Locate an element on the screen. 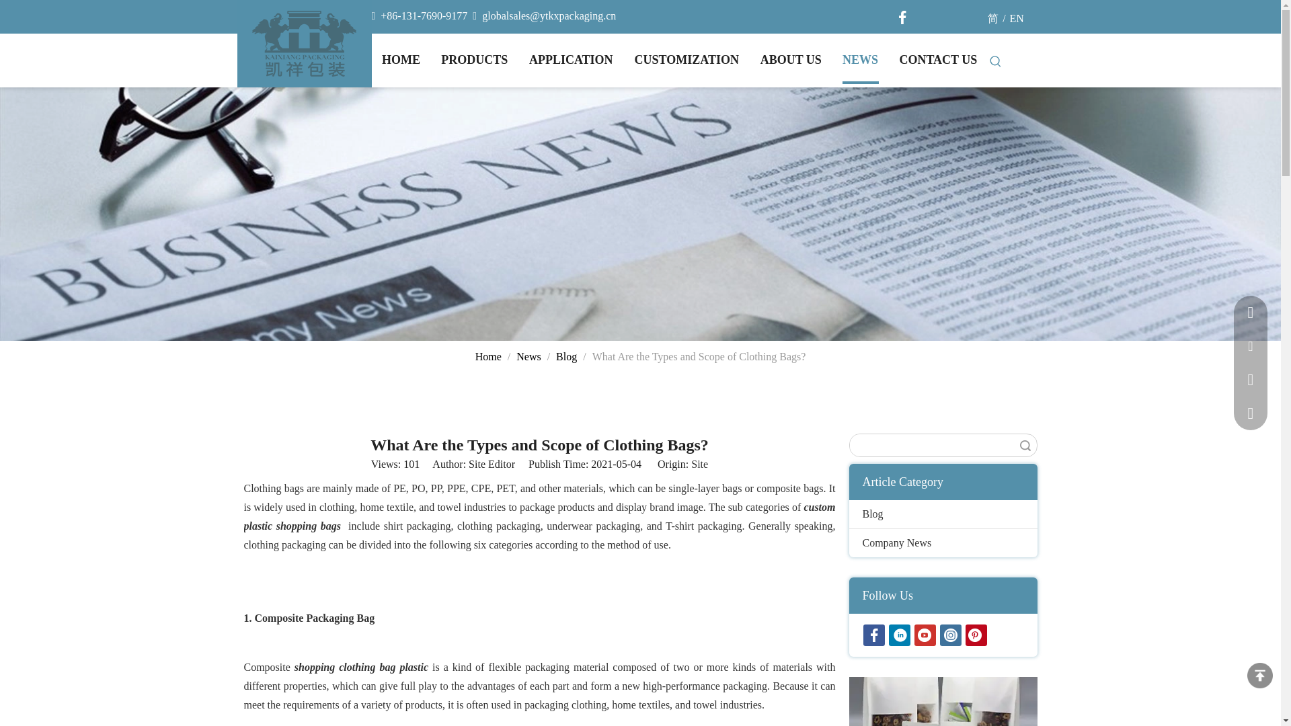 Image resolution: width=1291 pixels, height=726 pixels. Facebook is located at coordinates (902, 17).